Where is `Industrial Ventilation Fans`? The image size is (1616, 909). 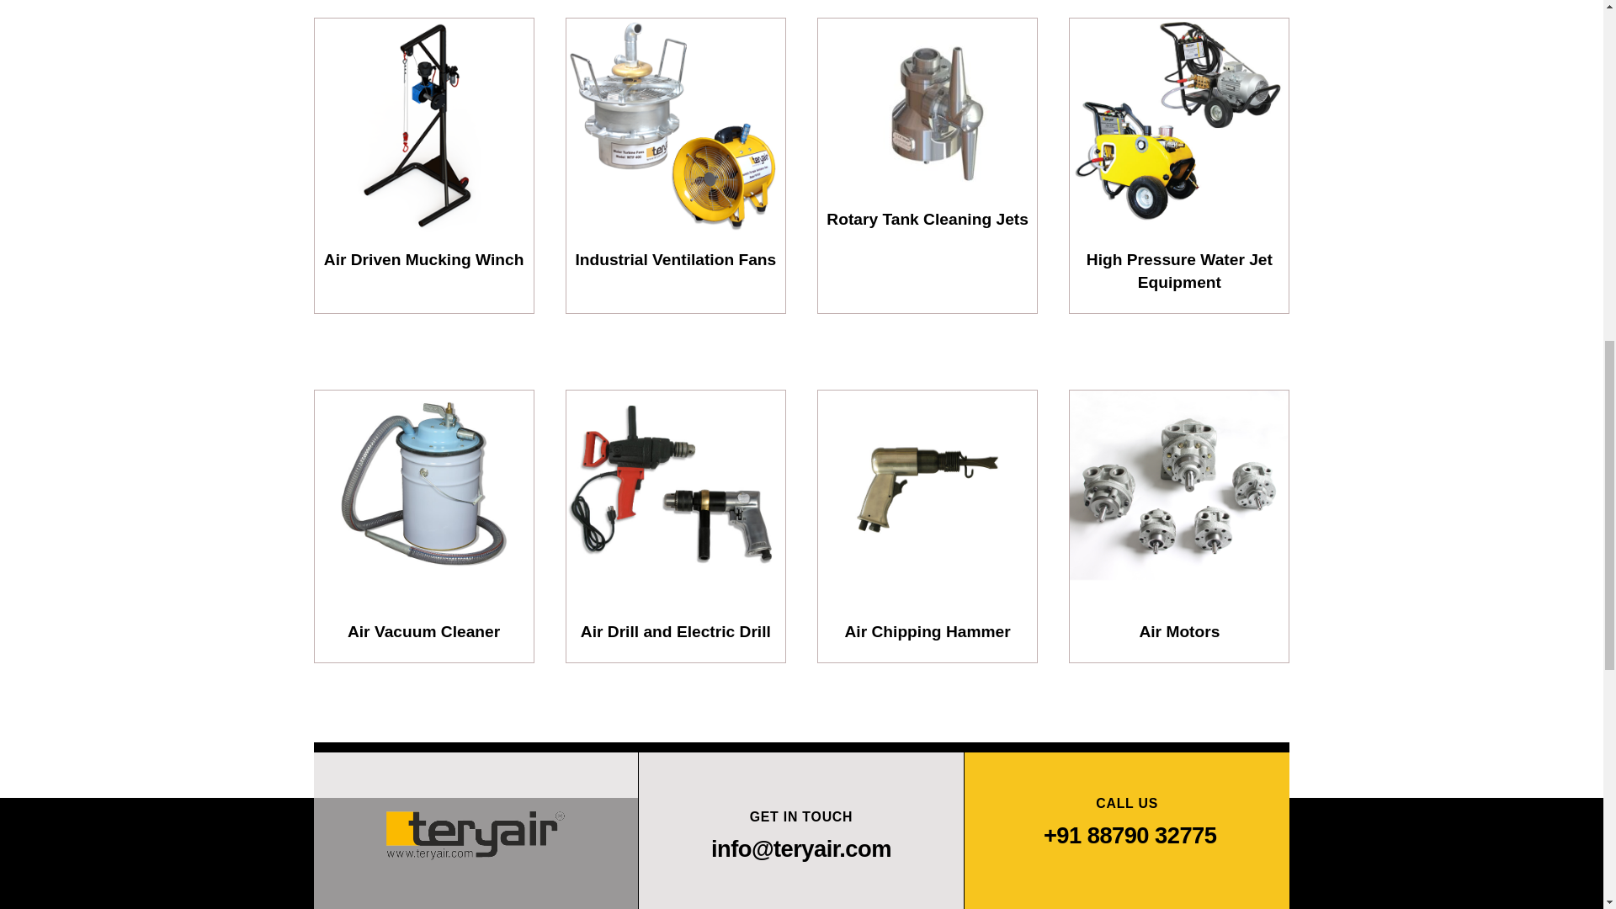 Industrial Ventilation Fans is located at coordinates (676, 125).